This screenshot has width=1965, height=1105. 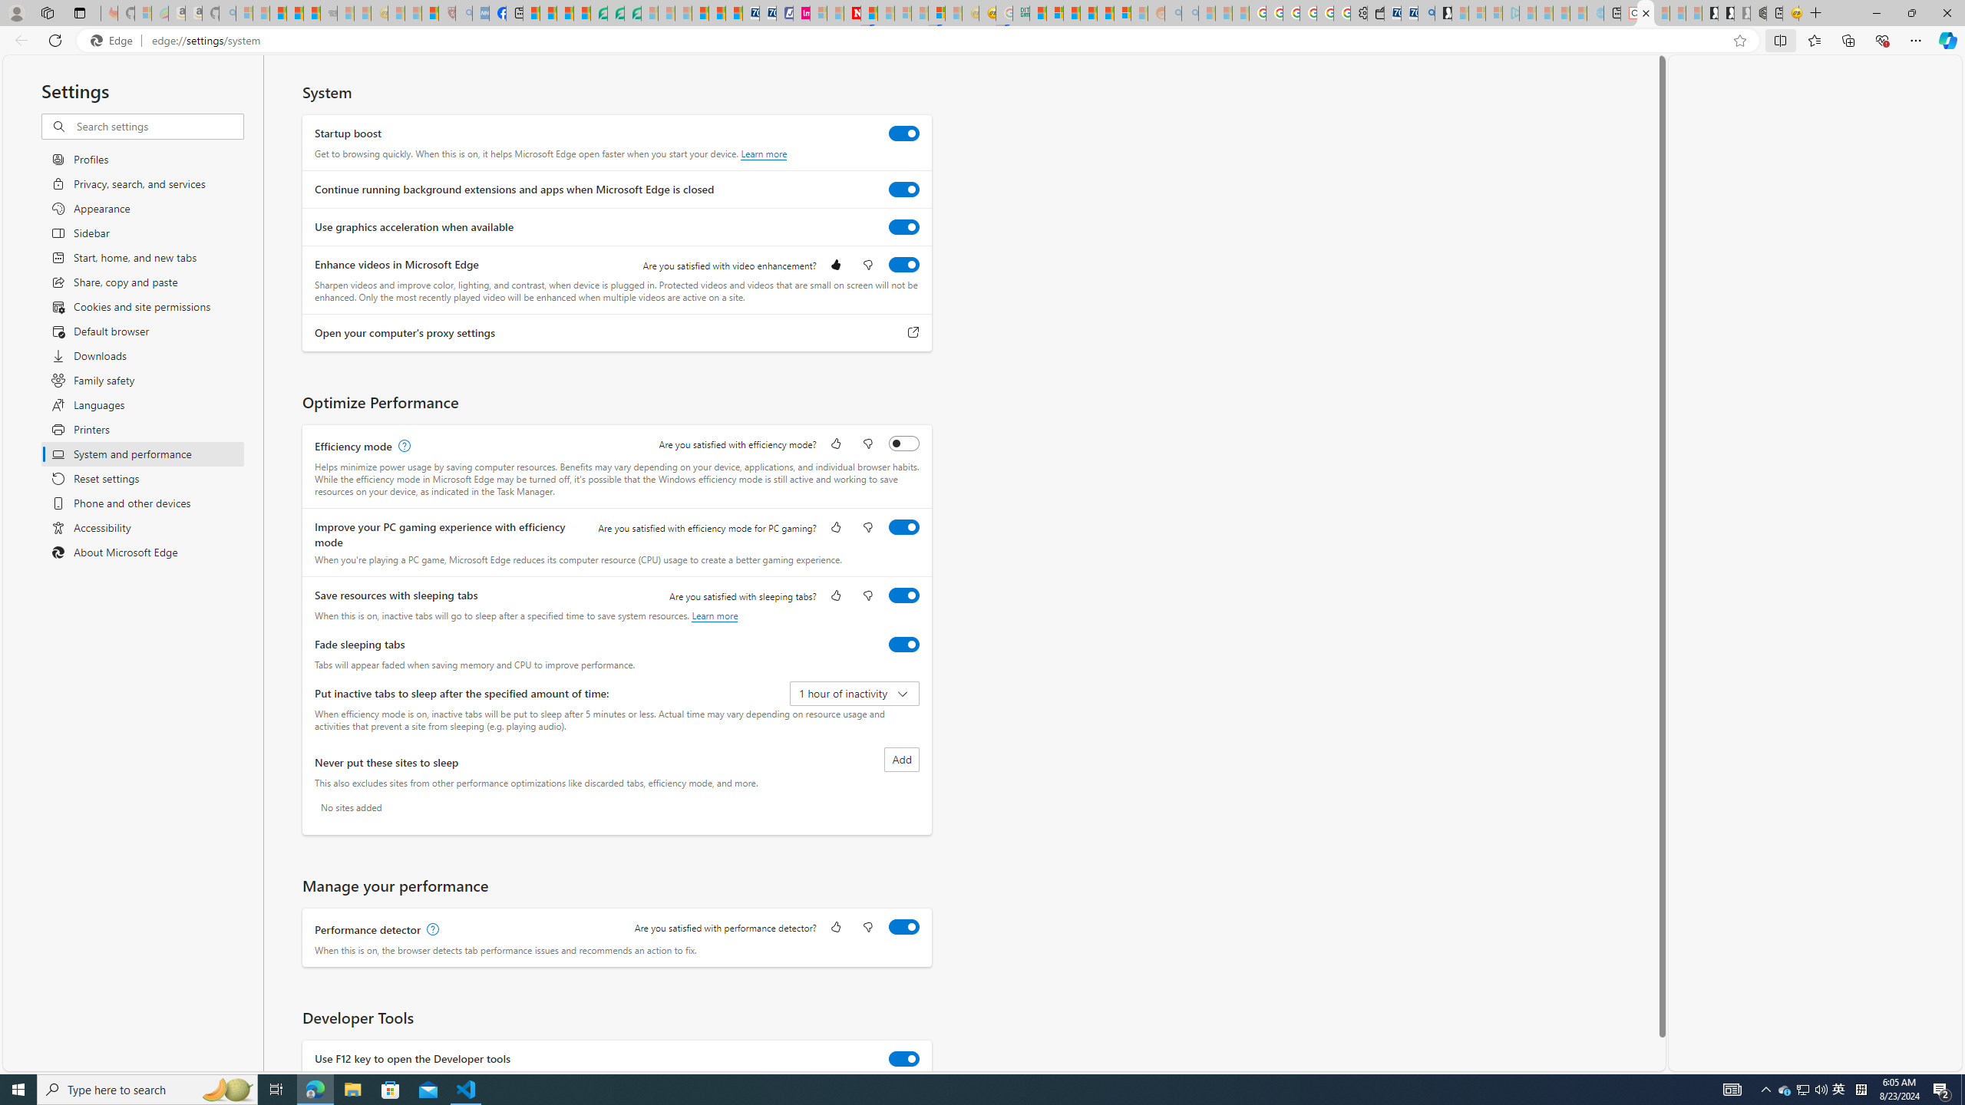 What do you see at coordinates (1816, 13) in the screenshot?
I see `New Tab` at bounding box center [1816, 13].